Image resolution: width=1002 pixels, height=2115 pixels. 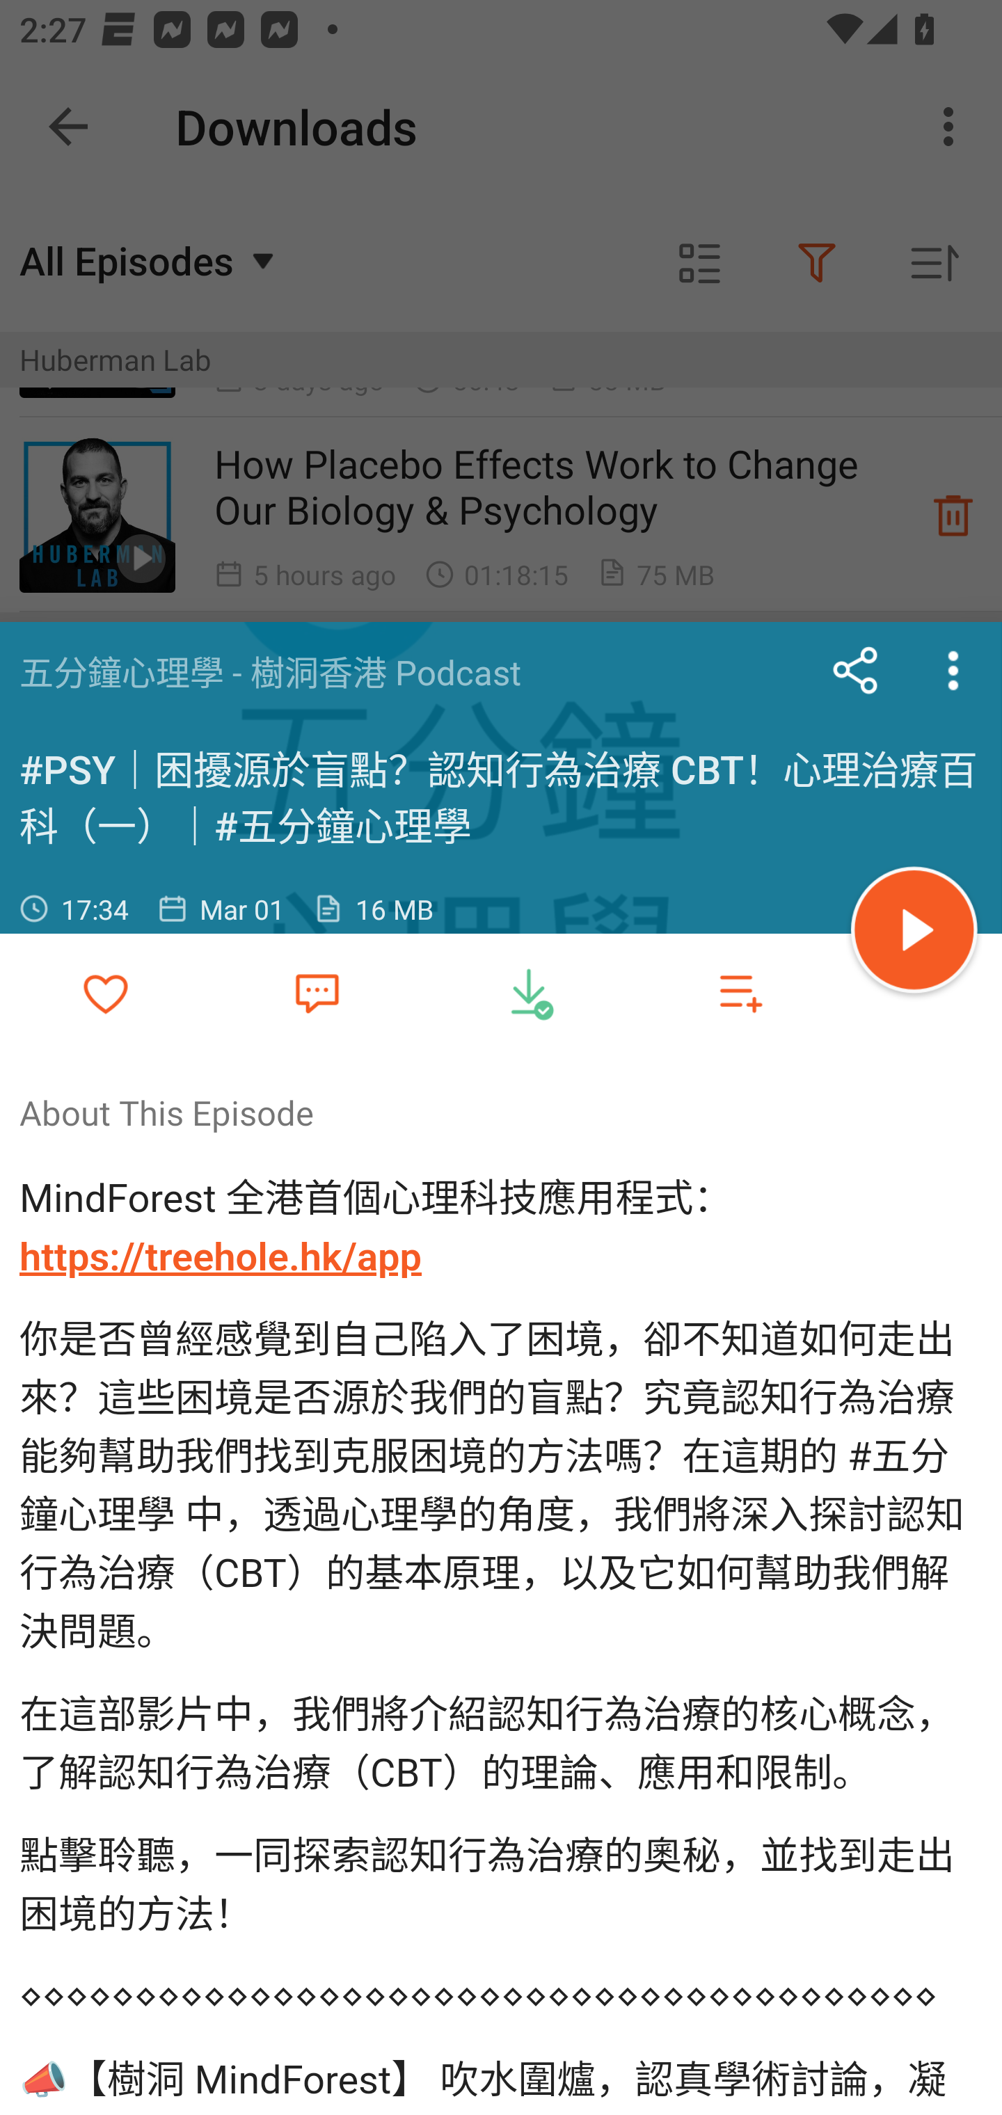 What do you see at coordinates (740, 992) in the screenshot?
I see `Add to playlist` at bounding box center [740, 992].